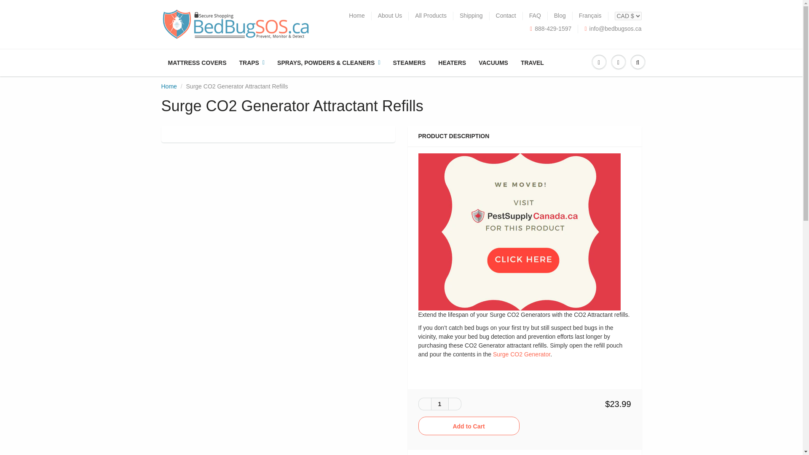 Image resolution: width=809 pixels, height=455 pixels. Describe the element at coordinates (493, 62) in the screenshot. I see `VACUUMS` at that location.